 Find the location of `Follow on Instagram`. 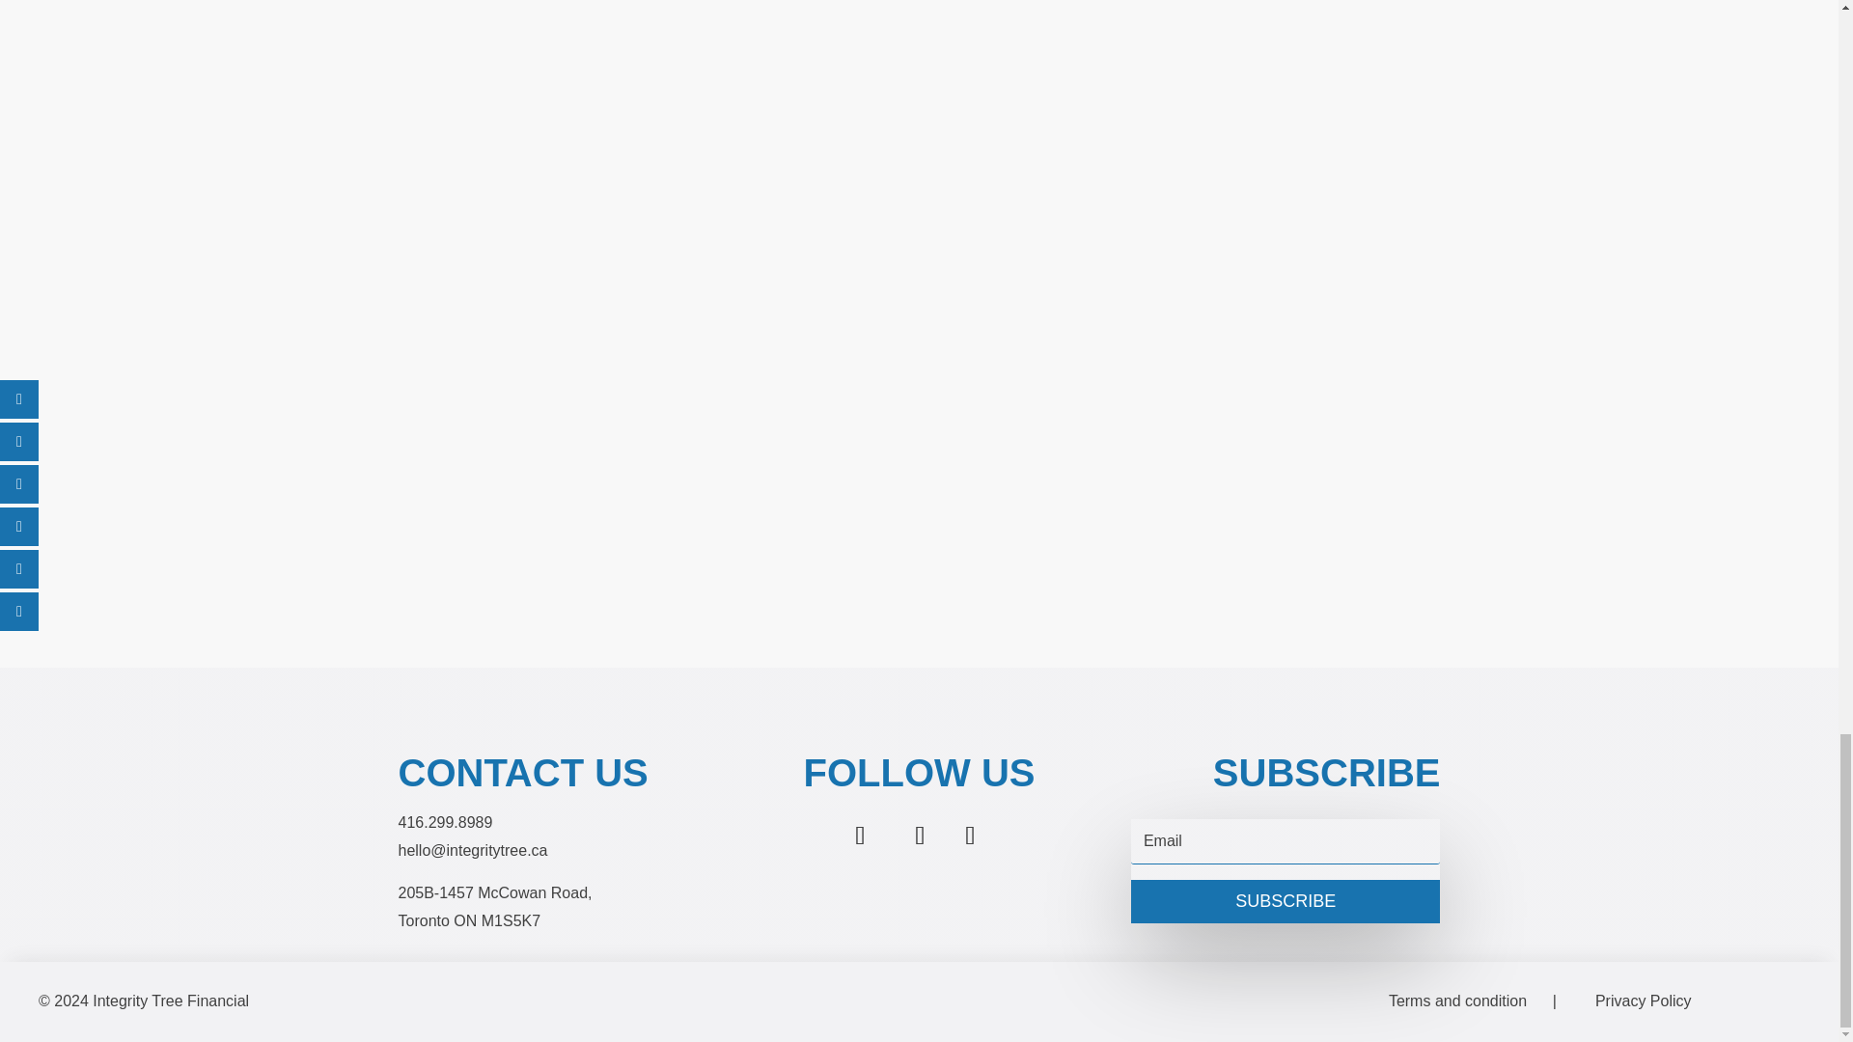

Follow on Instagram is located at coordinates (919, 836).